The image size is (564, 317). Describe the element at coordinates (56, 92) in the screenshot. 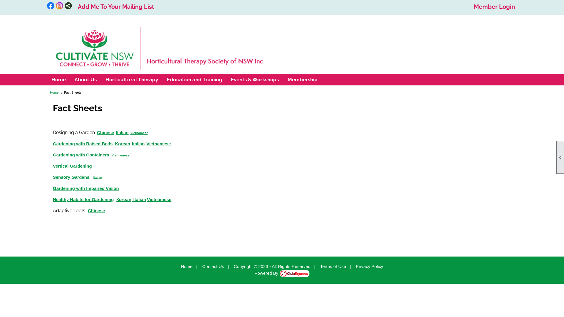

I see `Home` at that location.